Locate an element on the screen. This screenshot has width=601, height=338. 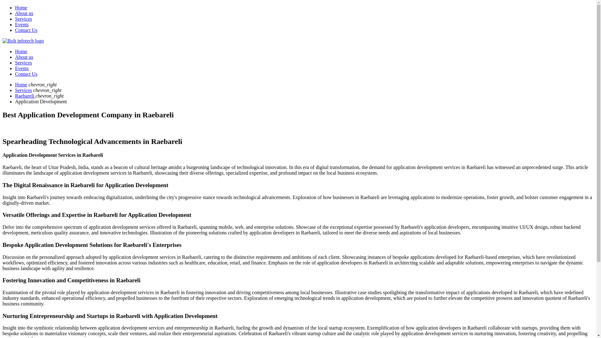
About us is located at coordinates (24, 57).